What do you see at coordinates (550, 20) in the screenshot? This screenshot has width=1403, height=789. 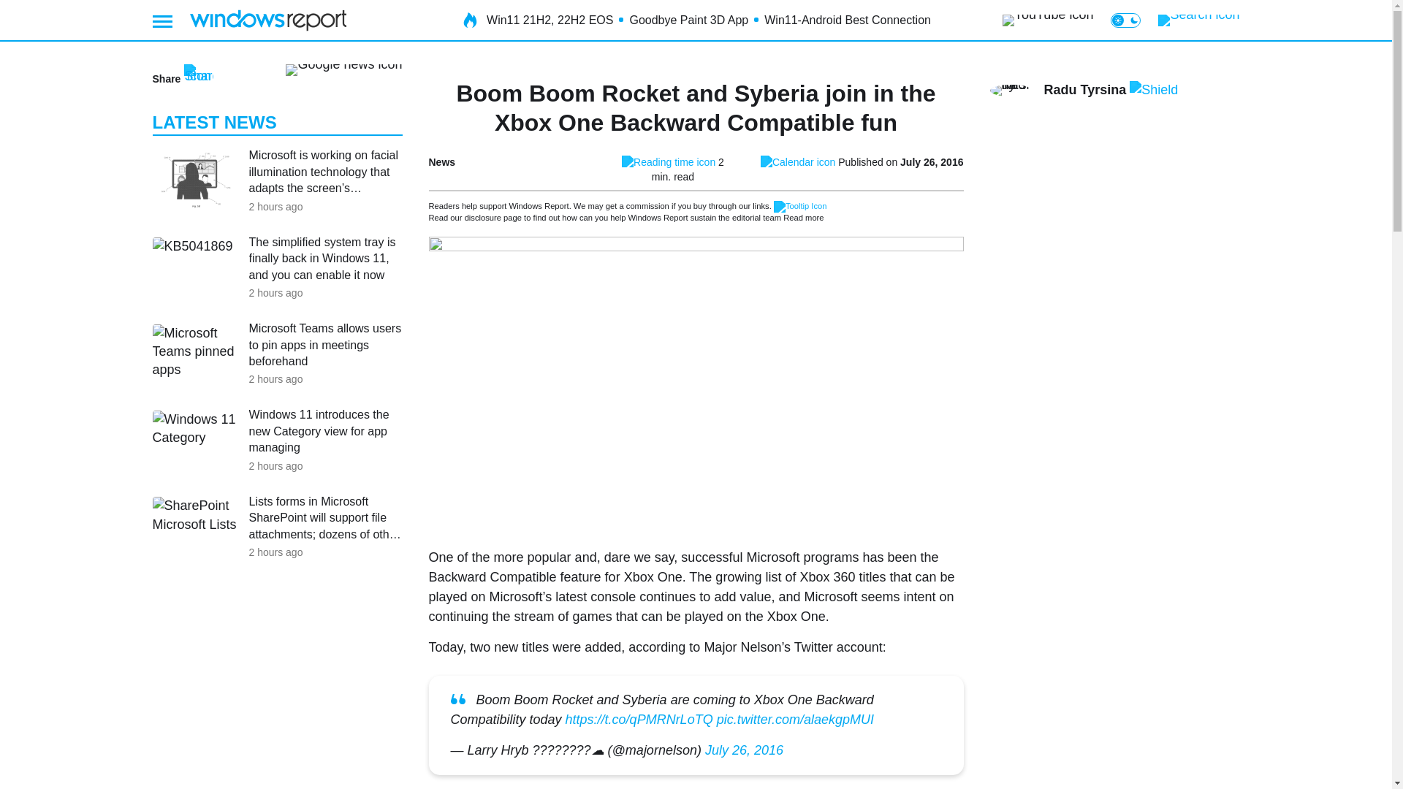 I see `Win11 21H2, 22H2 EOS` at bounding box center [550, 20].